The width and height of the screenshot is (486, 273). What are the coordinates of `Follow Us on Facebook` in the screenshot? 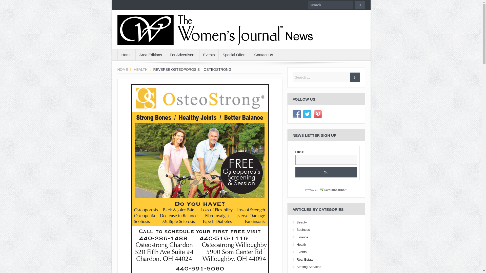 It's located at (297, 114).